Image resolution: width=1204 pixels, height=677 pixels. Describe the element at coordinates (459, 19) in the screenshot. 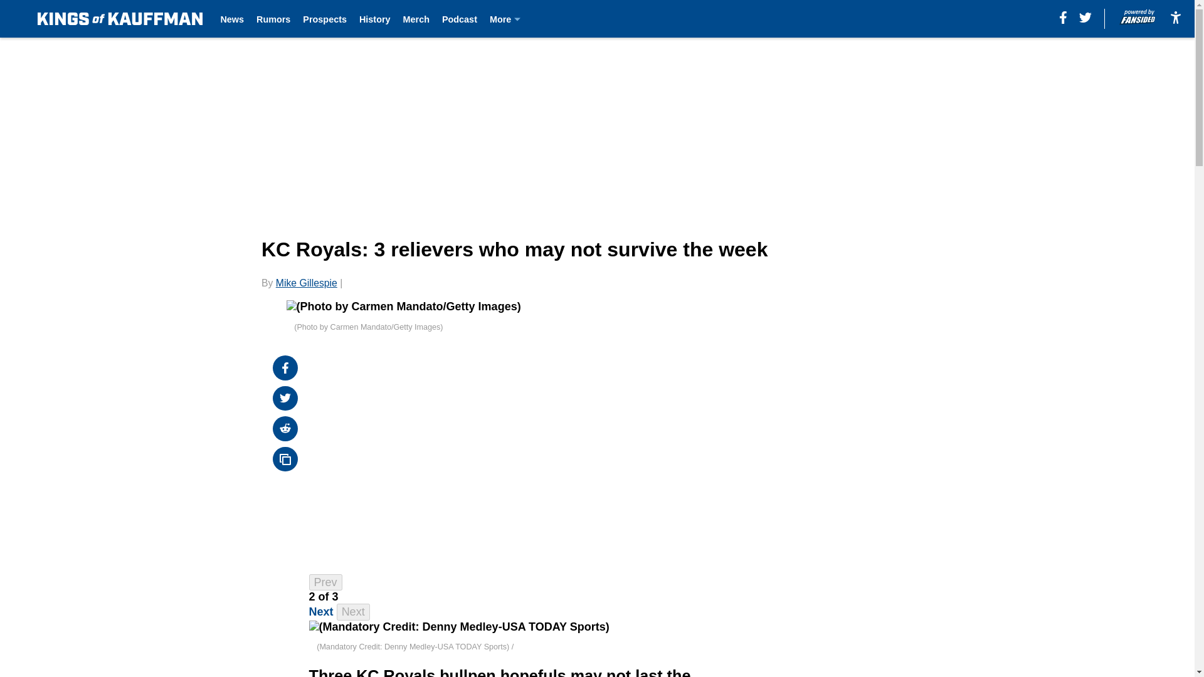

I see `Podcast` at that location.